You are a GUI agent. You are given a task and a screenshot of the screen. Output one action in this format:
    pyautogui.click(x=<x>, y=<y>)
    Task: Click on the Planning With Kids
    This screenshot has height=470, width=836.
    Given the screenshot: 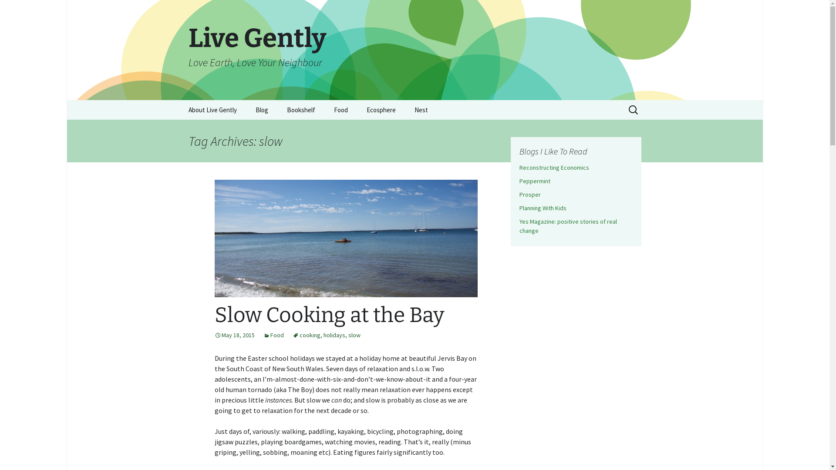 What is the action you would take?
    pyautogui.click(x=543, y=208)
    